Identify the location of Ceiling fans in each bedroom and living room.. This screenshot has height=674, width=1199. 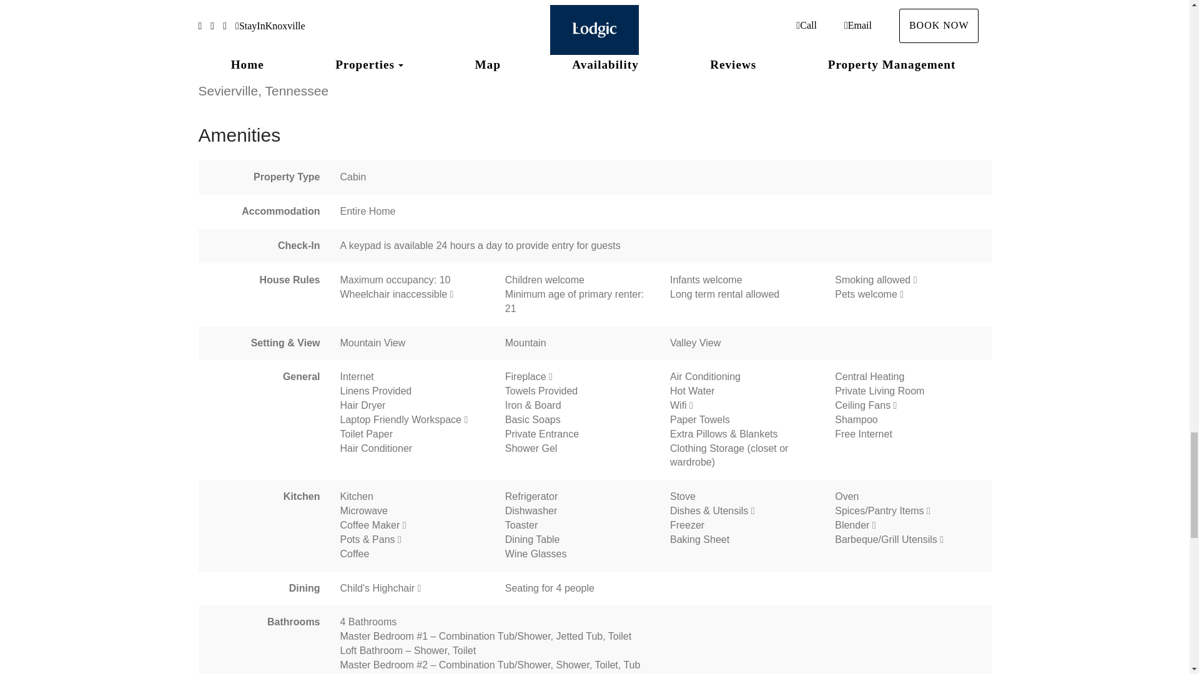
(895, 405).